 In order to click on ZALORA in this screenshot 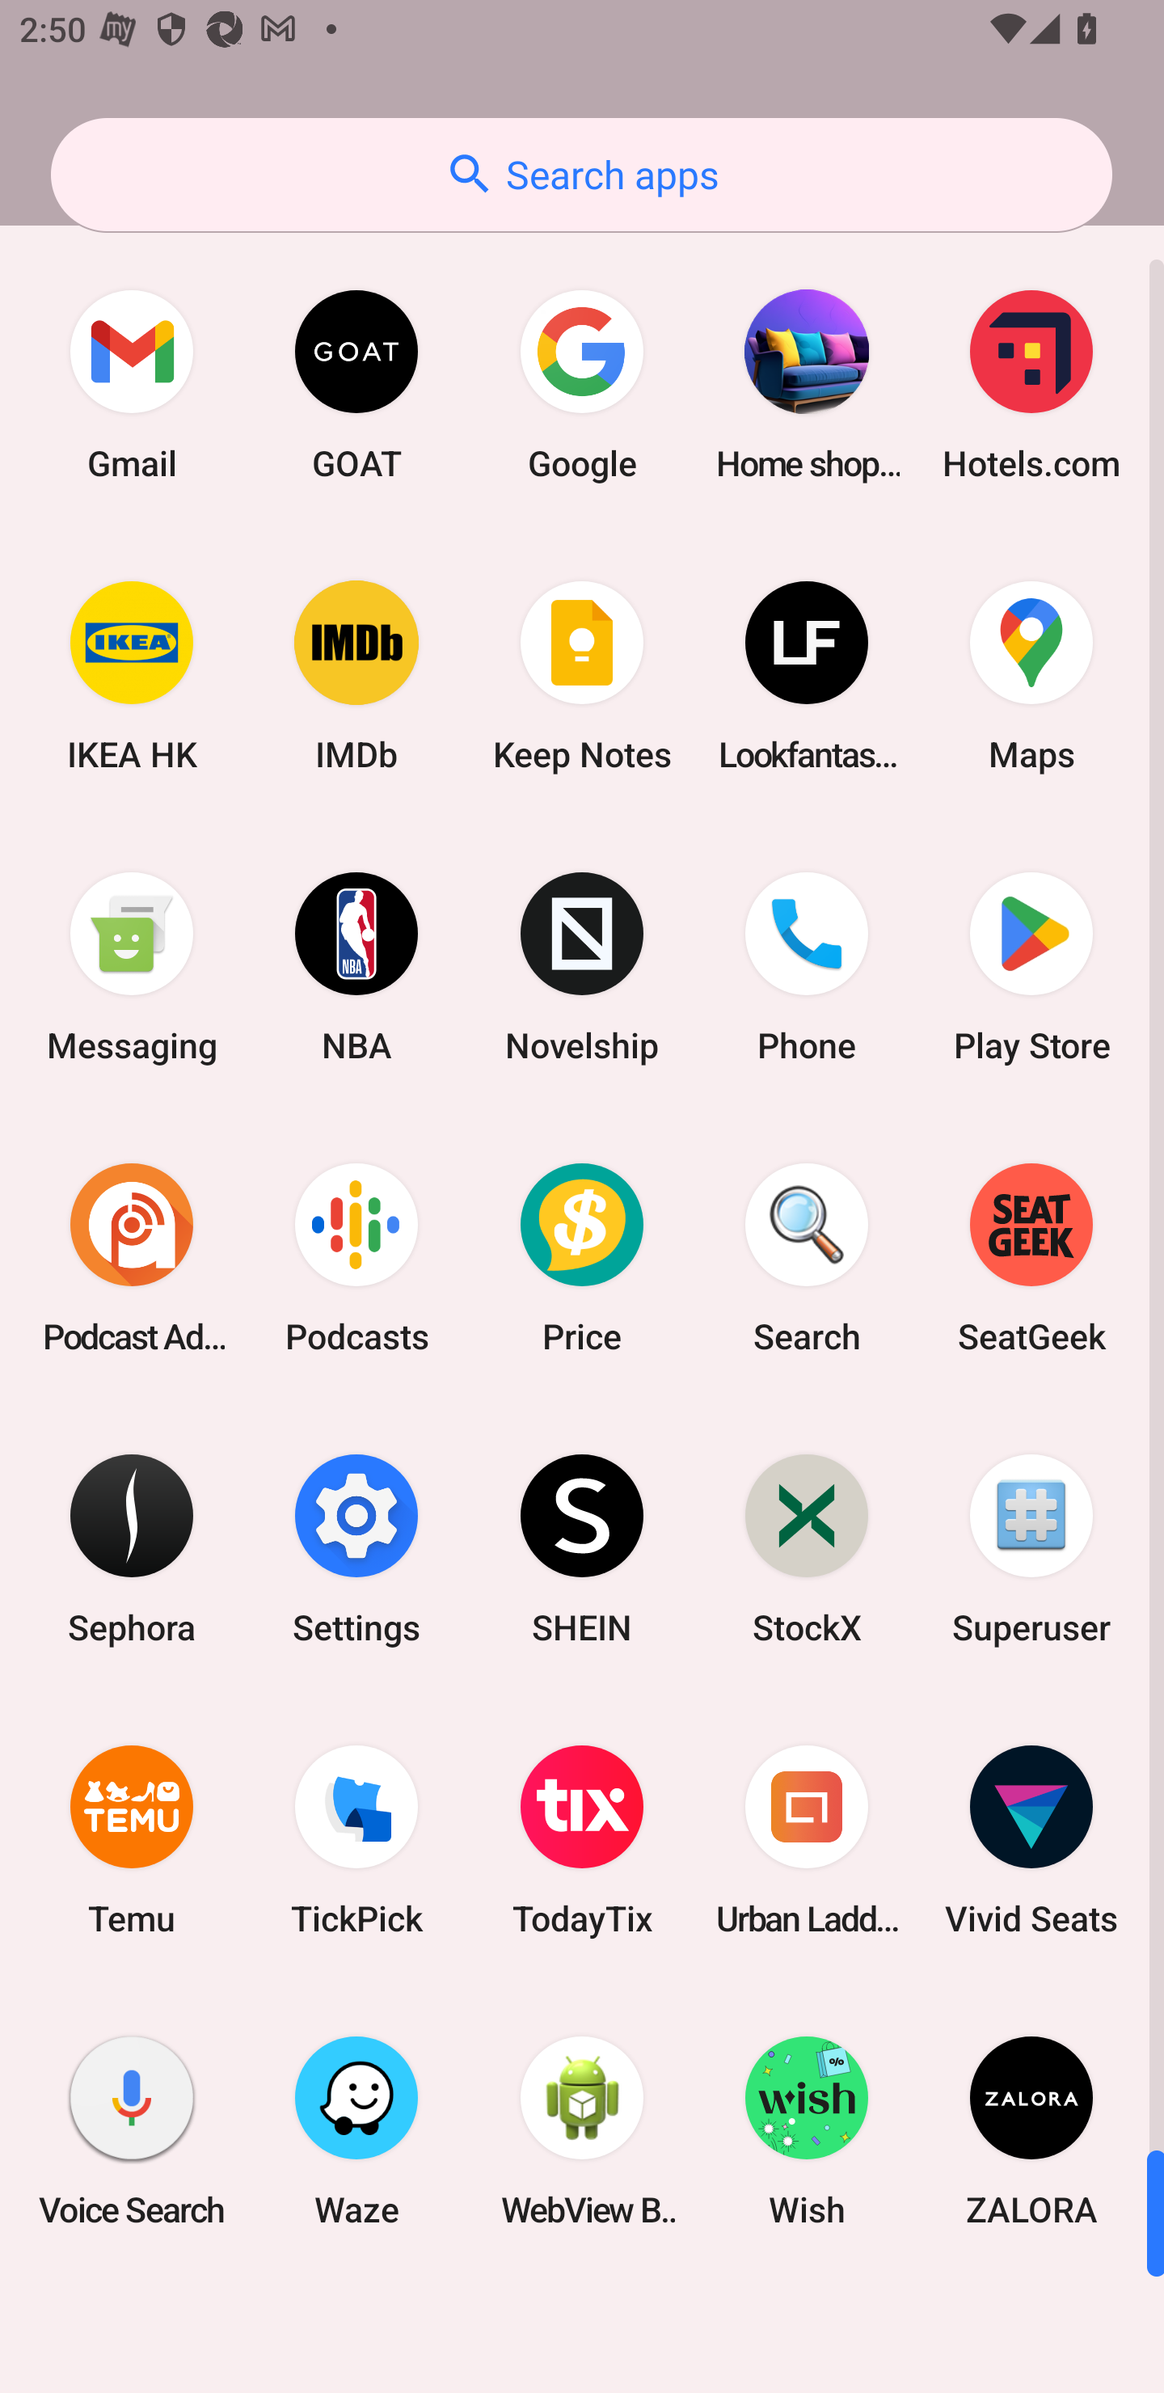, I will do `click(1031, 2130)`.